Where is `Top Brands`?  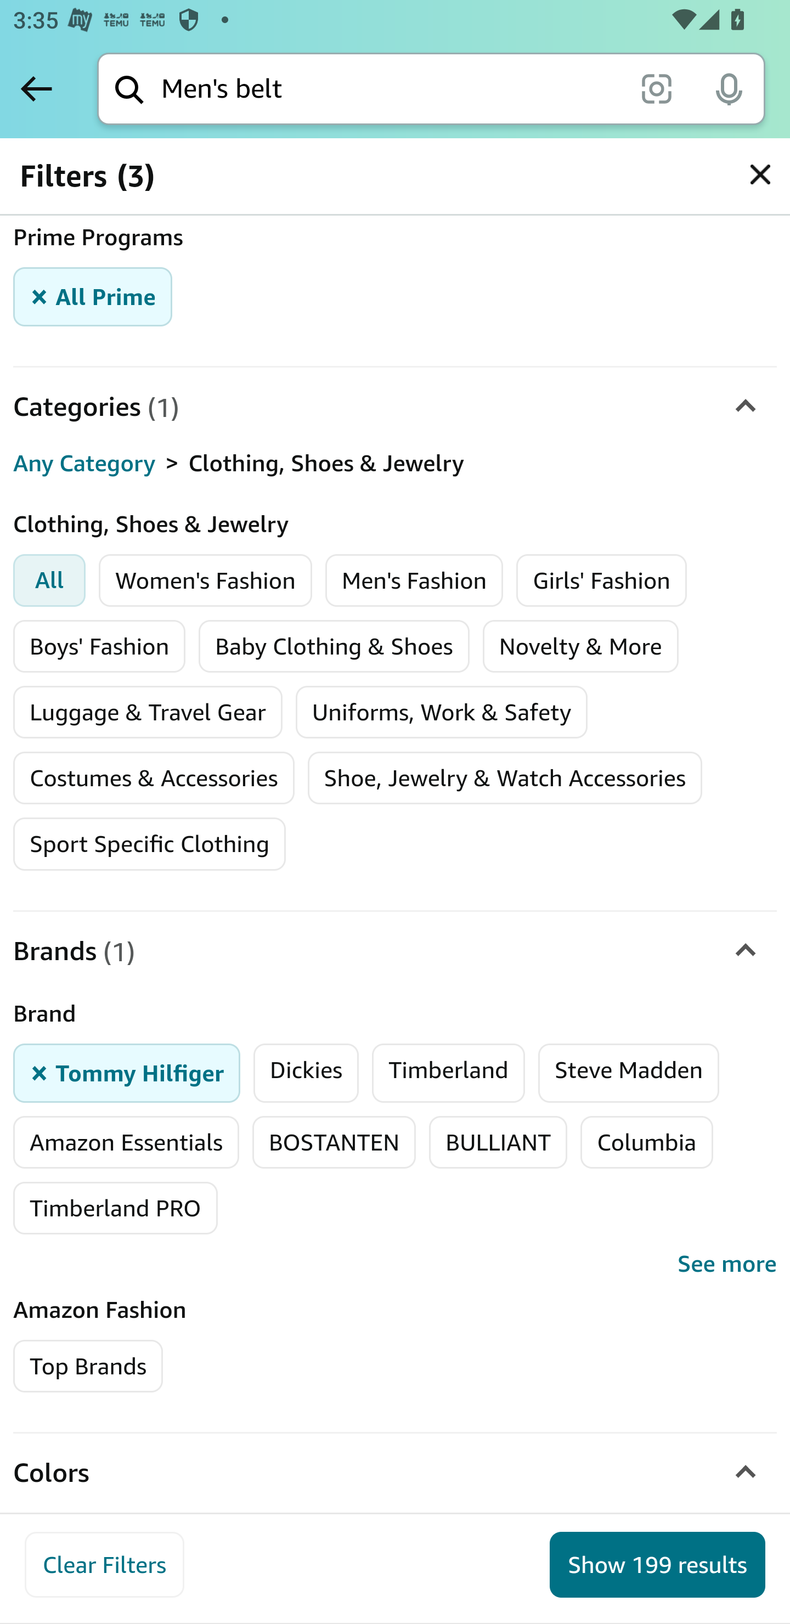
Top Brands is located at coordinates (89, 1366).